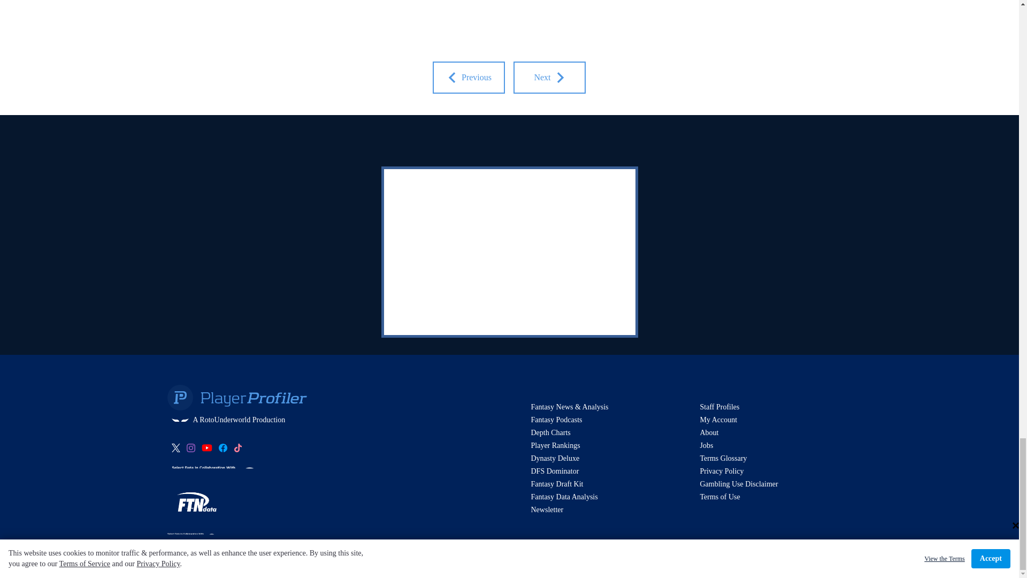 The image size is (1027, 578). Describe the element at coordinates (206, 447) in the screenshot. I see `RotoUnderworld on YouTube` at that location.